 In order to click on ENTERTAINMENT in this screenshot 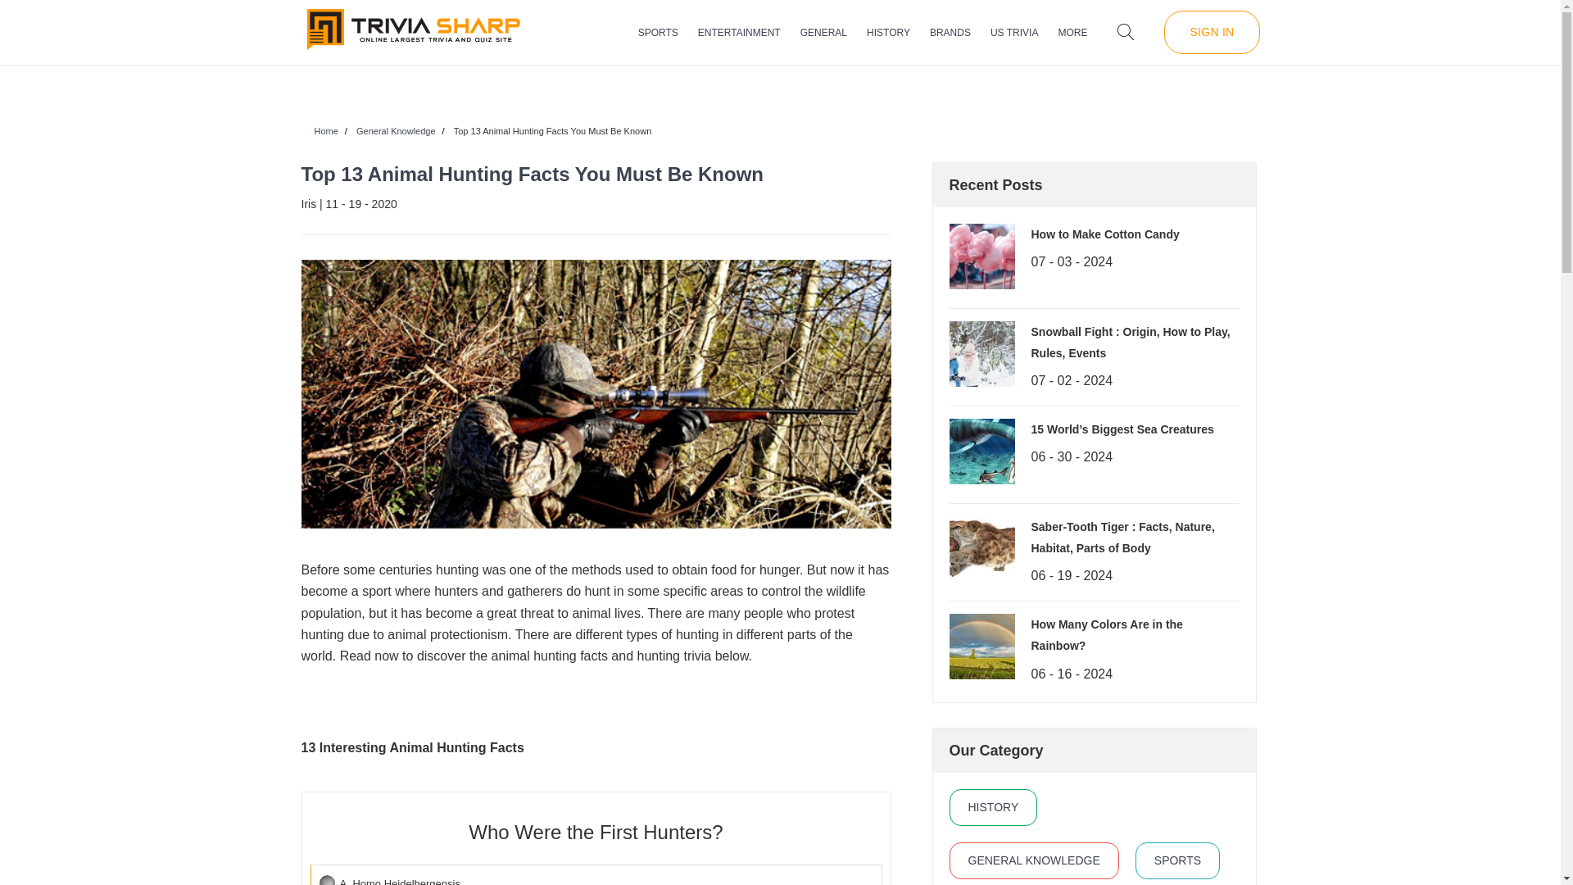, I will do `click(739, 33)`.